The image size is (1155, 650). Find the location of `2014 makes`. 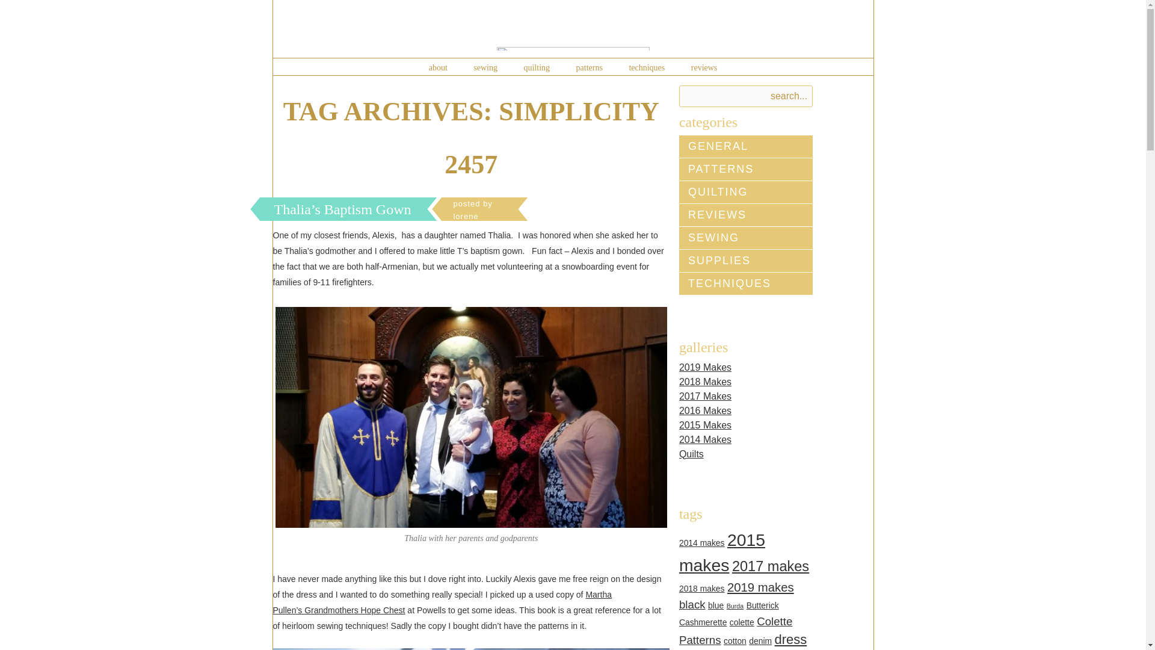

2014 makes is located at coordinates (701, 543).